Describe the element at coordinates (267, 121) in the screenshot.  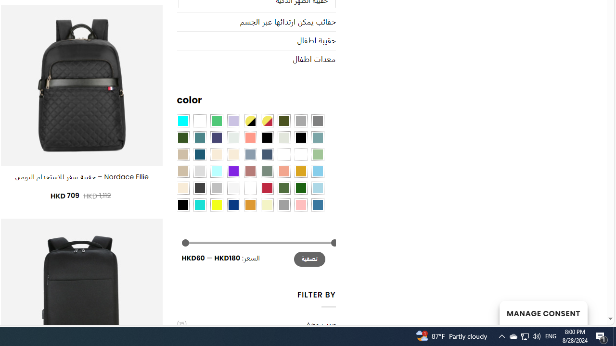
I see `Yellow-Red` at that location.